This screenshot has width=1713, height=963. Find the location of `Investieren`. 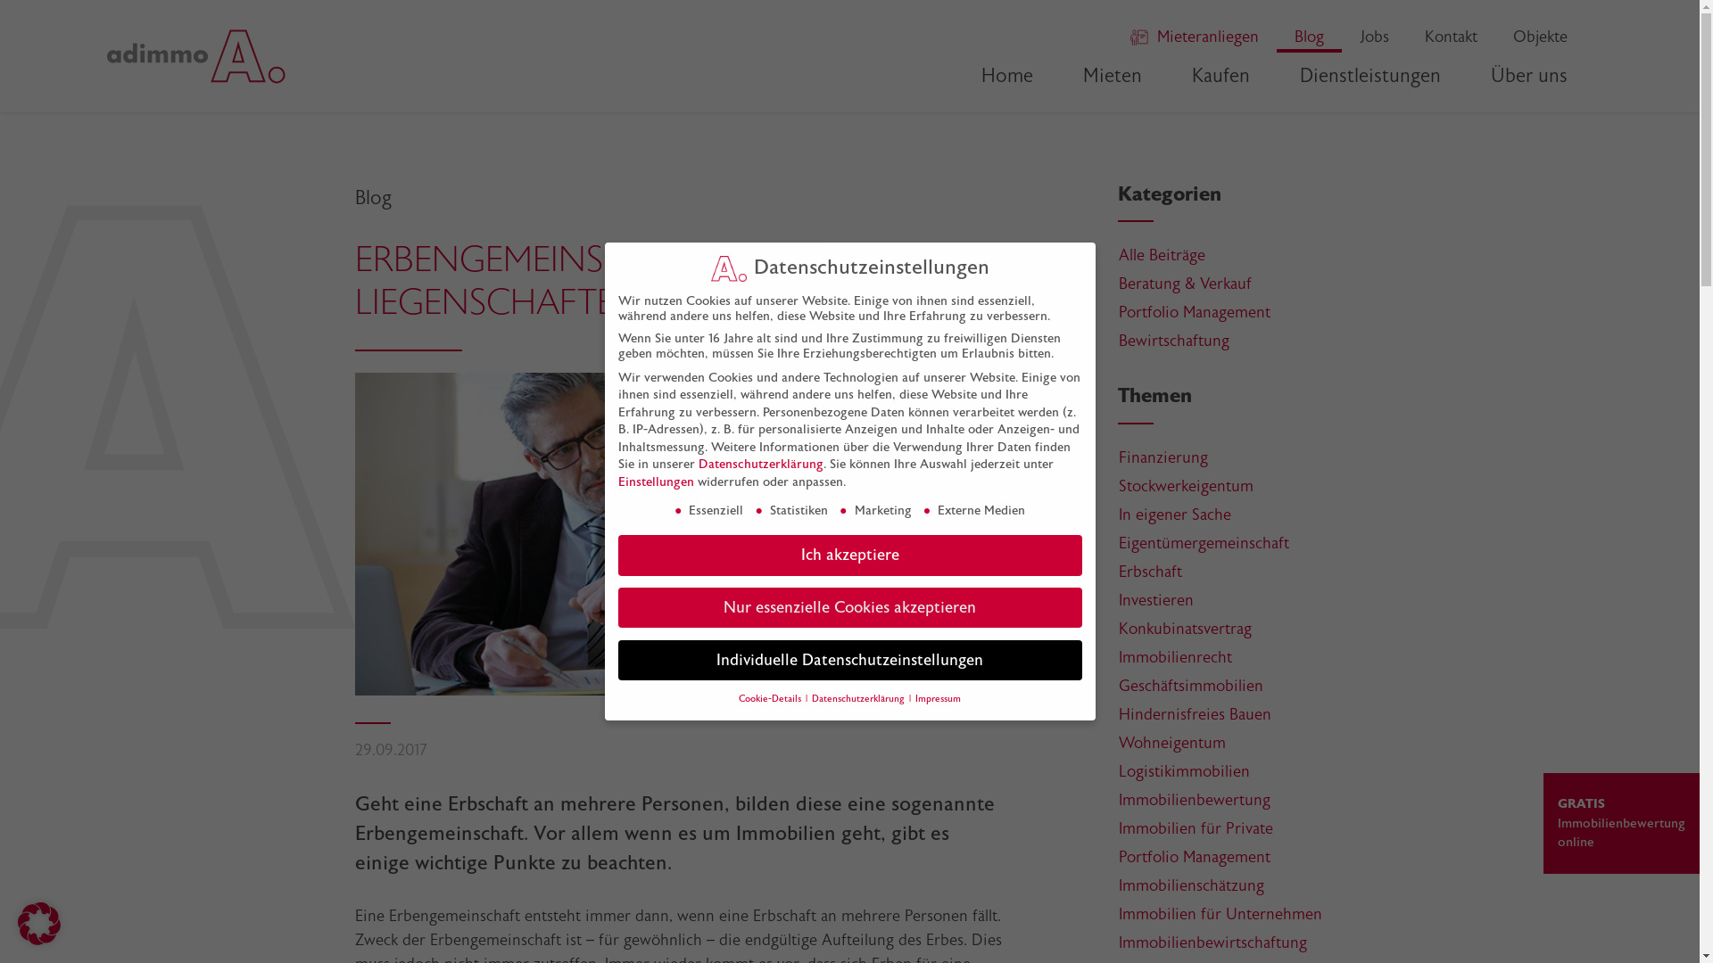

Investieren is located at coordinates (1156, 600).